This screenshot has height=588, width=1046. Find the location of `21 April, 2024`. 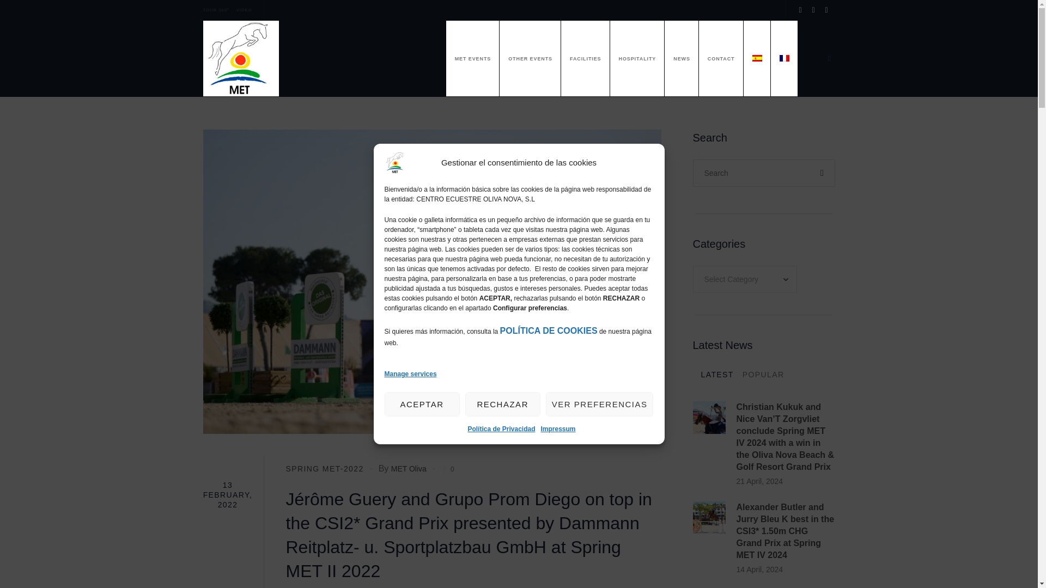

21 April, 2024 is located at coordinates (786, 481).